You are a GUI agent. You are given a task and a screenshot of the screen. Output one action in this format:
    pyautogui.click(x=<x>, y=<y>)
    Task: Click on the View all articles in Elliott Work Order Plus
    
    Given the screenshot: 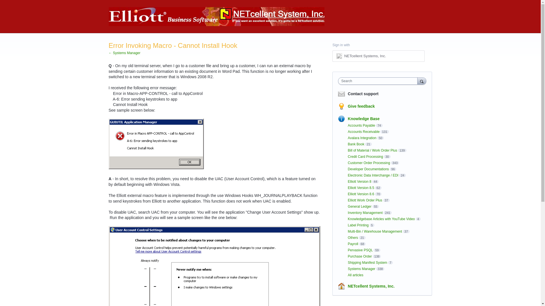 What is the action you would take?
    pyautogui.click(x=364, y=200)
    